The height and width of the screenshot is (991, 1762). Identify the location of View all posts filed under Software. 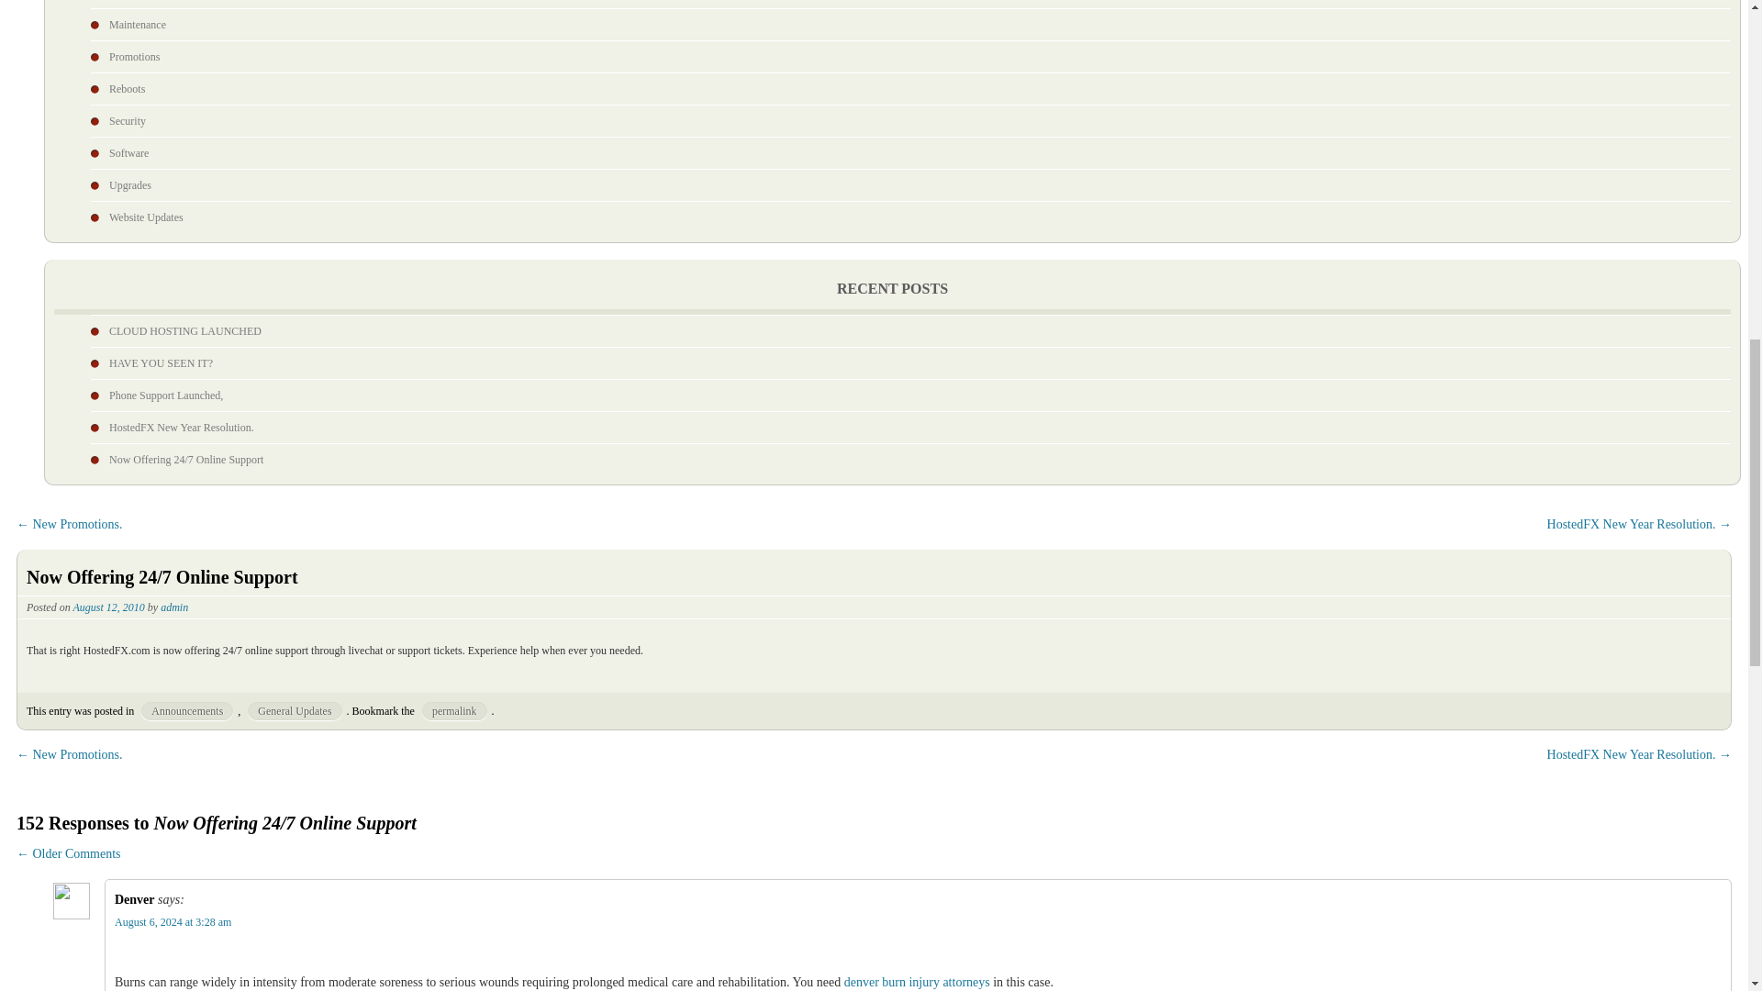
(128, 152).